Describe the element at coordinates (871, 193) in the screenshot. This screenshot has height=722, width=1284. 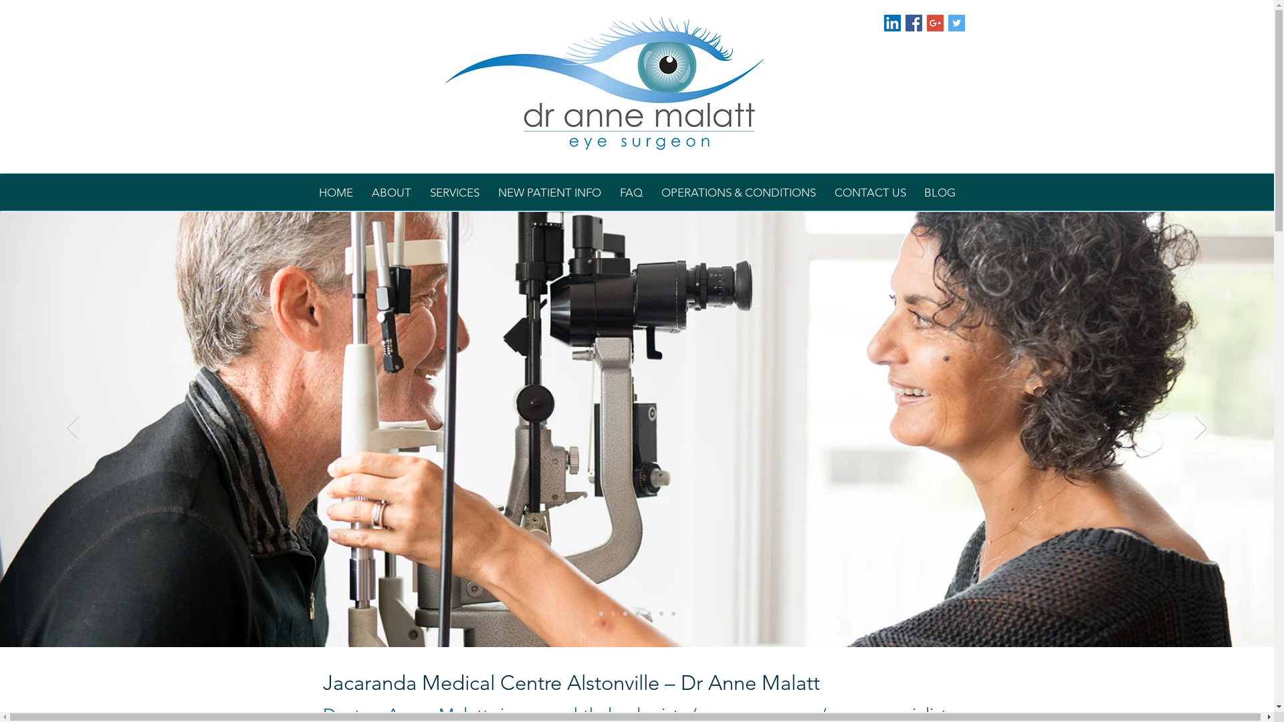
I see `CONTACT US` at that location.